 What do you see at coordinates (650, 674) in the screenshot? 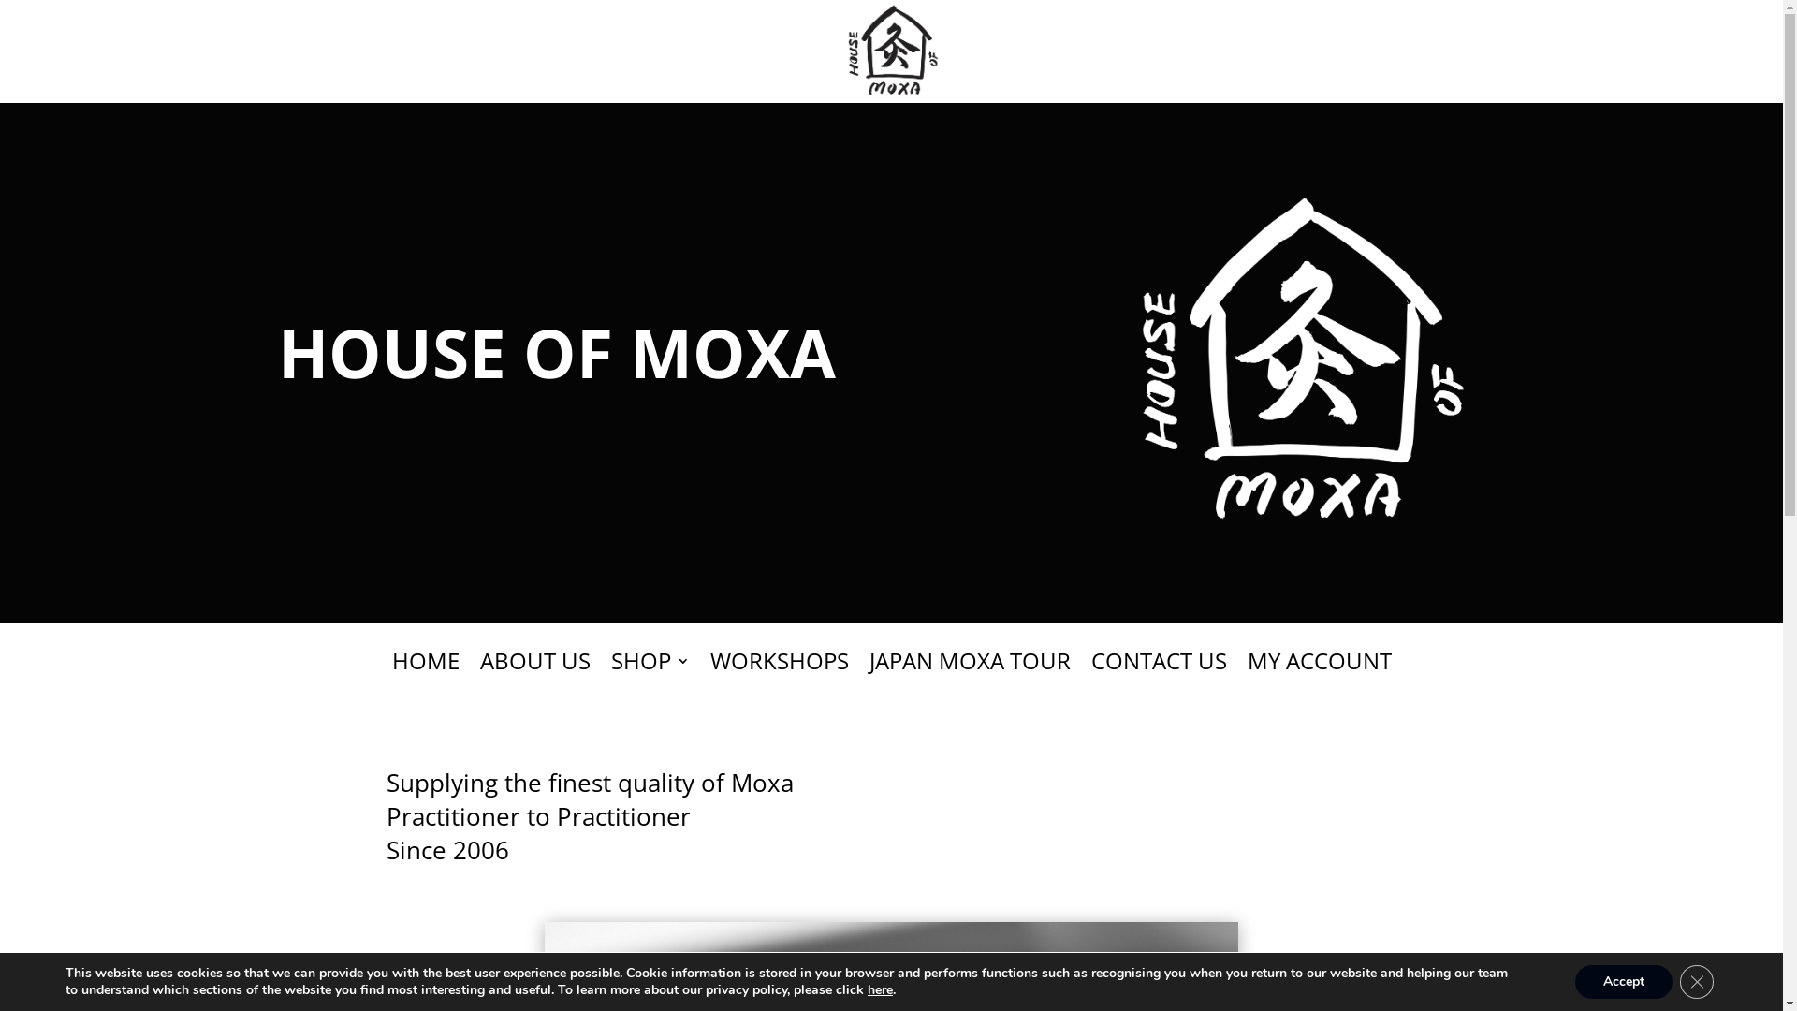
I see `SHOP` at bounding box center [650, 674].